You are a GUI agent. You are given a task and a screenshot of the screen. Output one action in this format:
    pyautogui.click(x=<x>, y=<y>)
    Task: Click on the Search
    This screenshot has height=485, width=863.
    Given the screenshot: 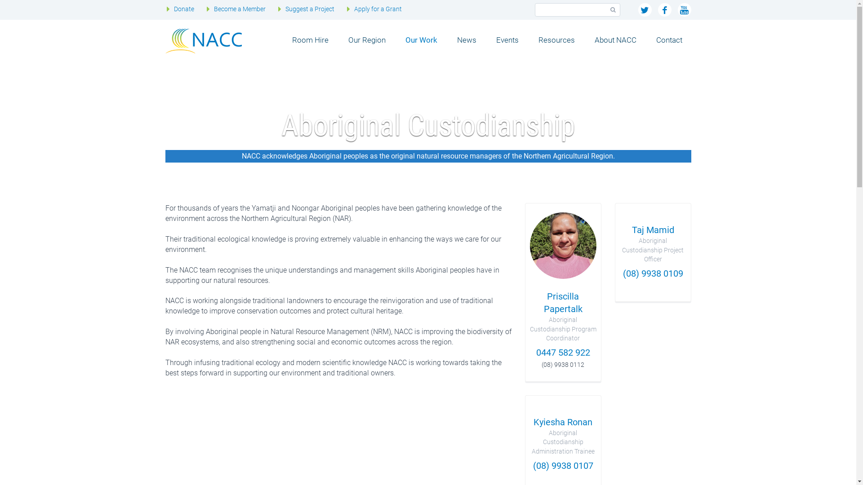 What is the action you would take?
    pyautogui.click(x=613, y=10)
    